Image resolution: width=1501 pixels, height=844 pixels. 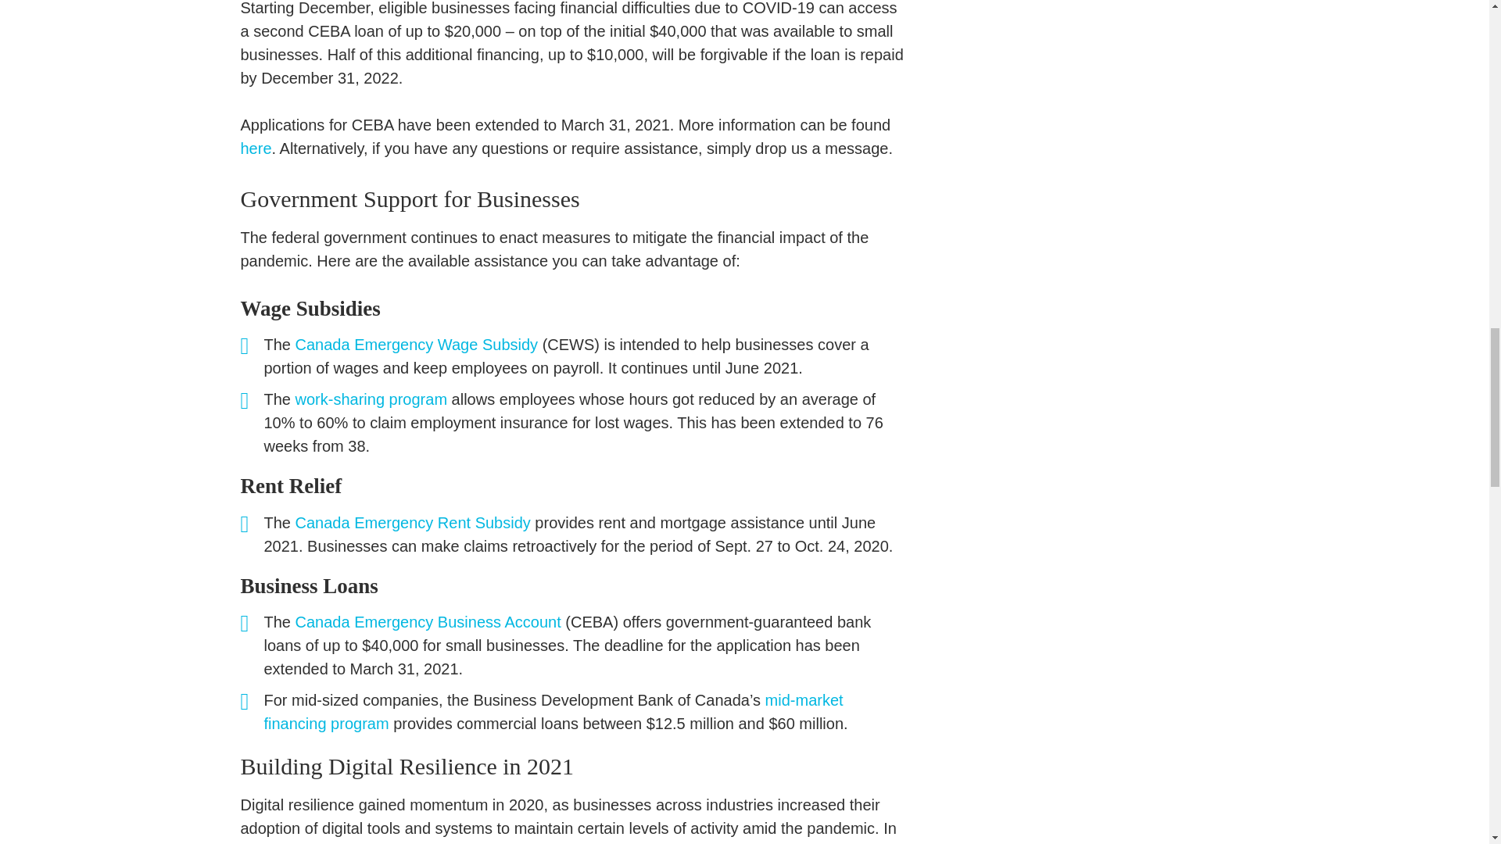 What do you see at coordinates (553, 711) in the screenshot?
I see `mid-market financing program` at bounding box center [553, 711].